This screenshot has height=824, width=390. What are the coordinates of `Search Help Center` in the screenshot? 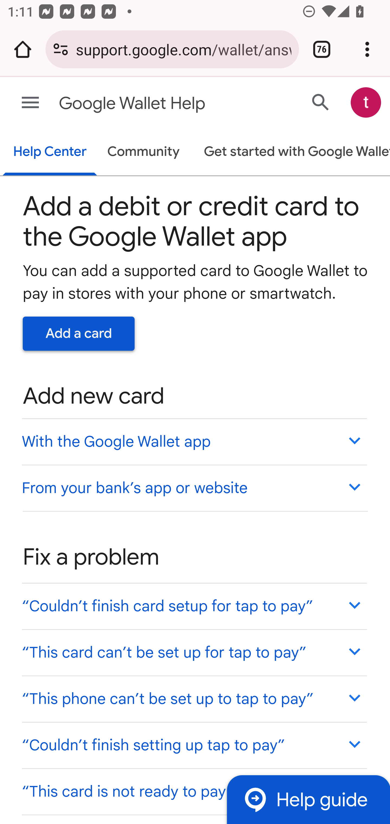 It's located at (321, 102).